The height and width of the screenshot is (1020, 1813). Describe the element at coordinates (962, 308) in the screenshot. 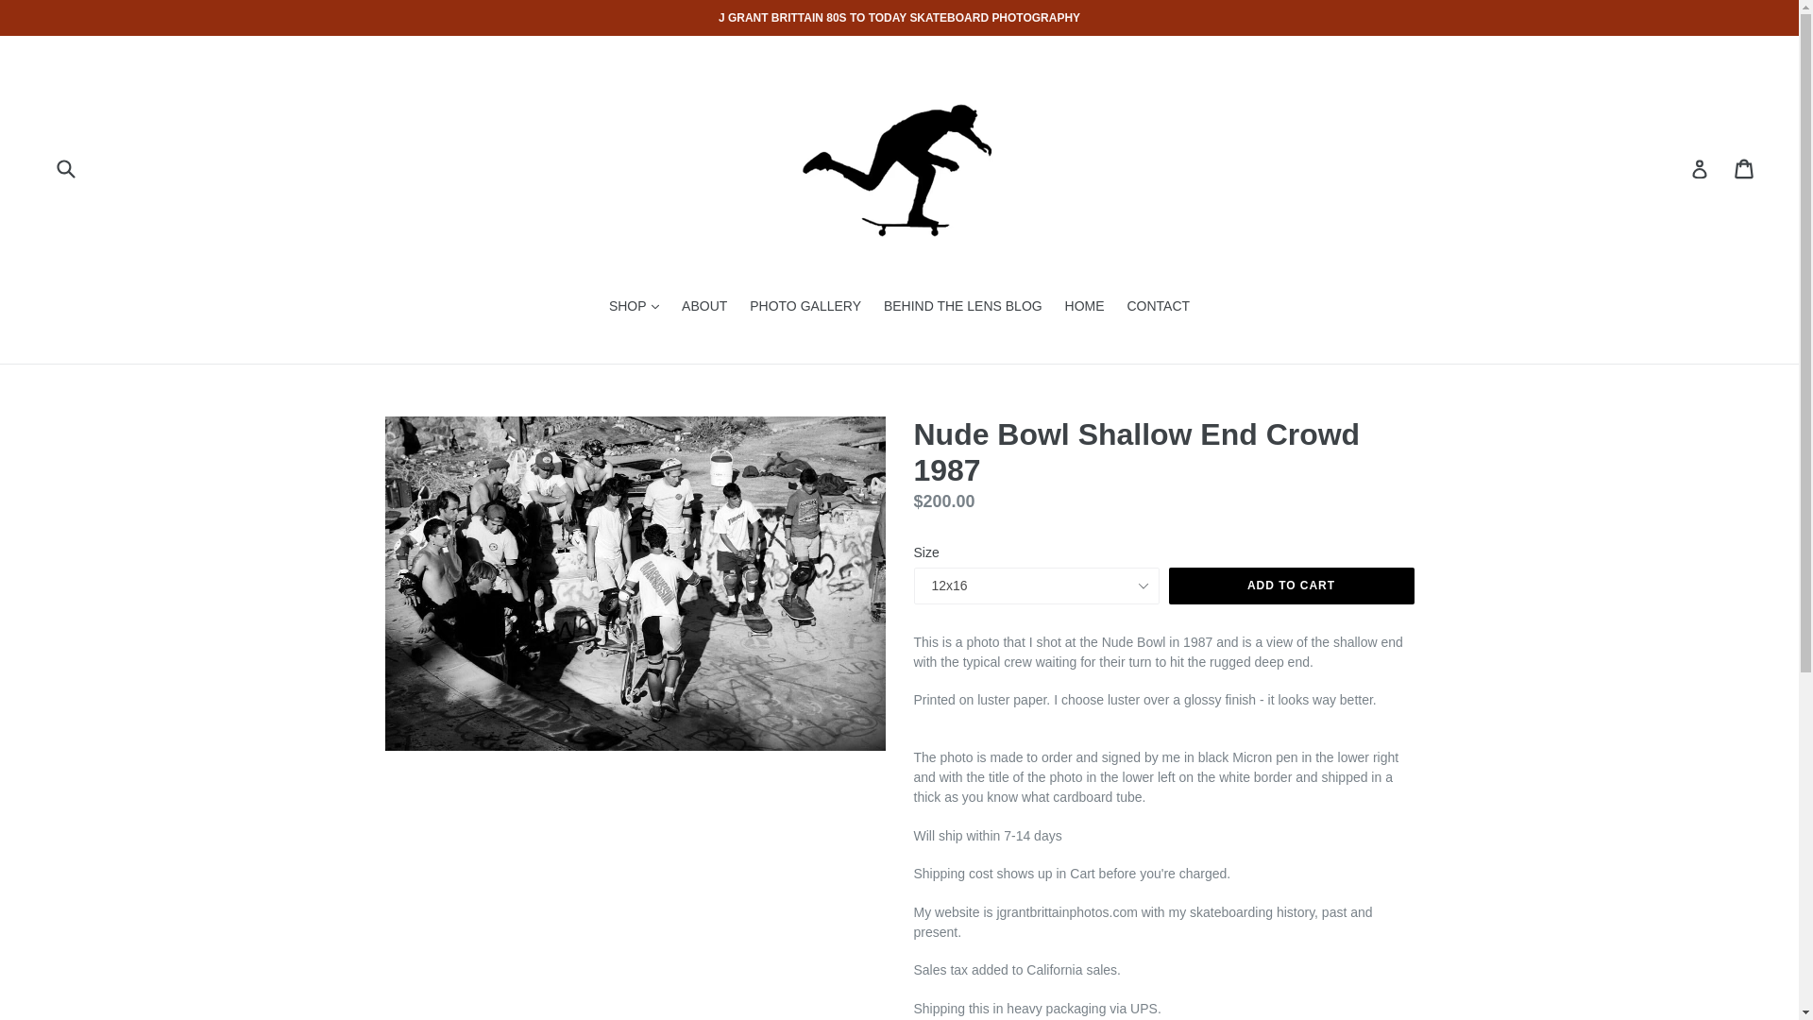

I see `BEHIND THE LENS BLOG` at that location.